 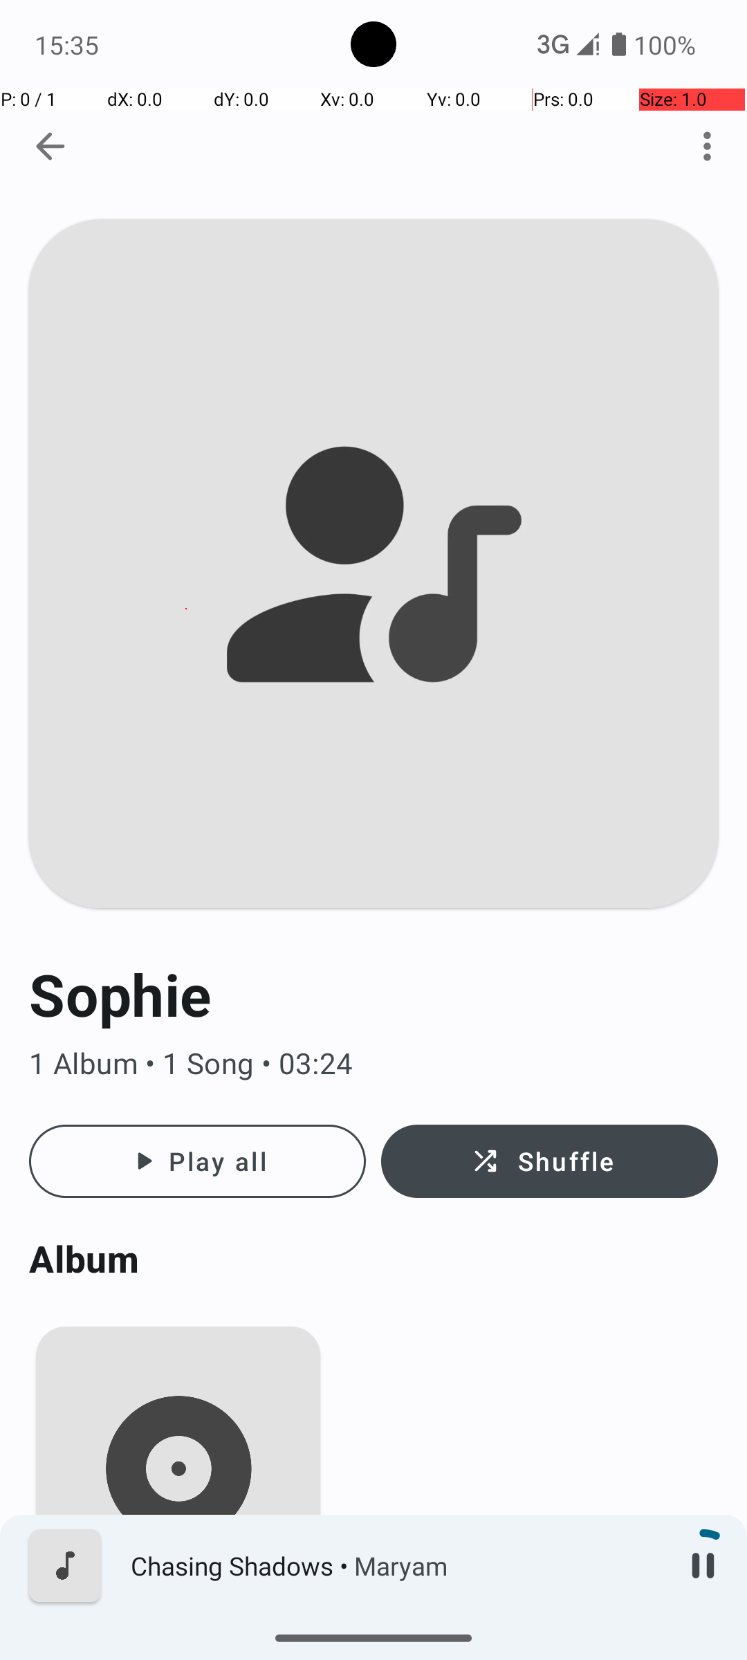 What do you see at coordinates (373, 995) in the screenshot?
I see `Sophie` at bounding box center [373, 995].